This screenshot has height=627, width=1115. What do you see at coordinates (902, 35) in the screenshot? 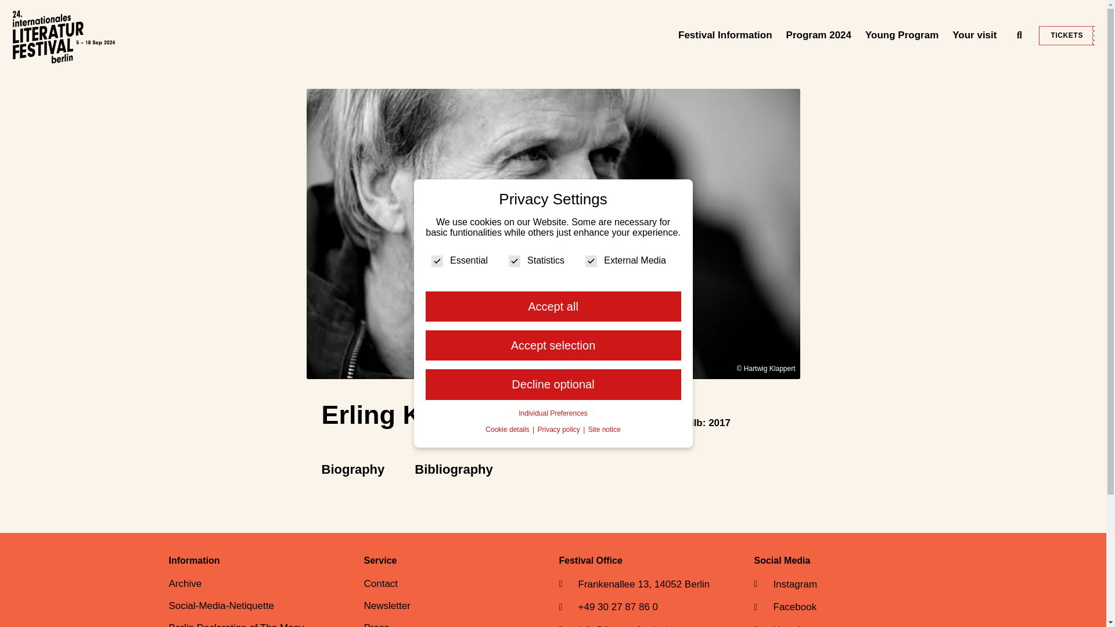
I see `Young Program` at bounding box center [902, 35].